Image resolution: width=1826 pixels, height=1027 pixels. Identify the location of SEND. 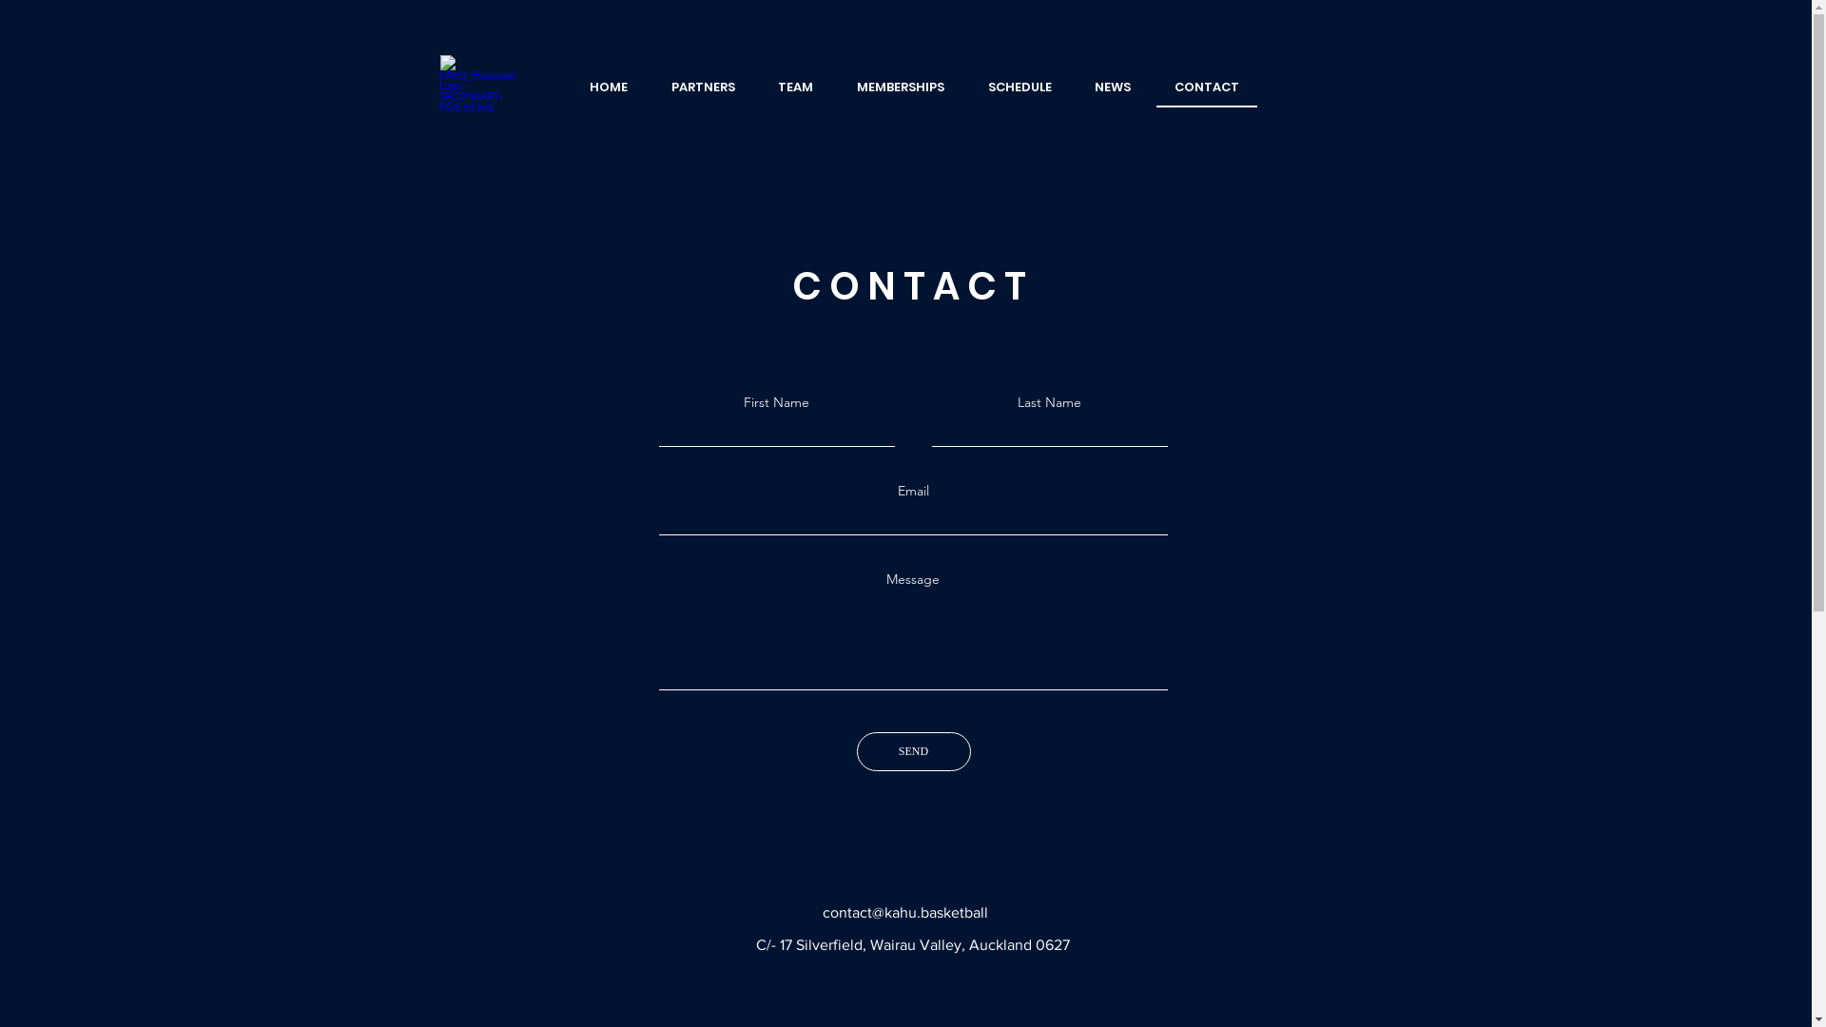
(913, 751).